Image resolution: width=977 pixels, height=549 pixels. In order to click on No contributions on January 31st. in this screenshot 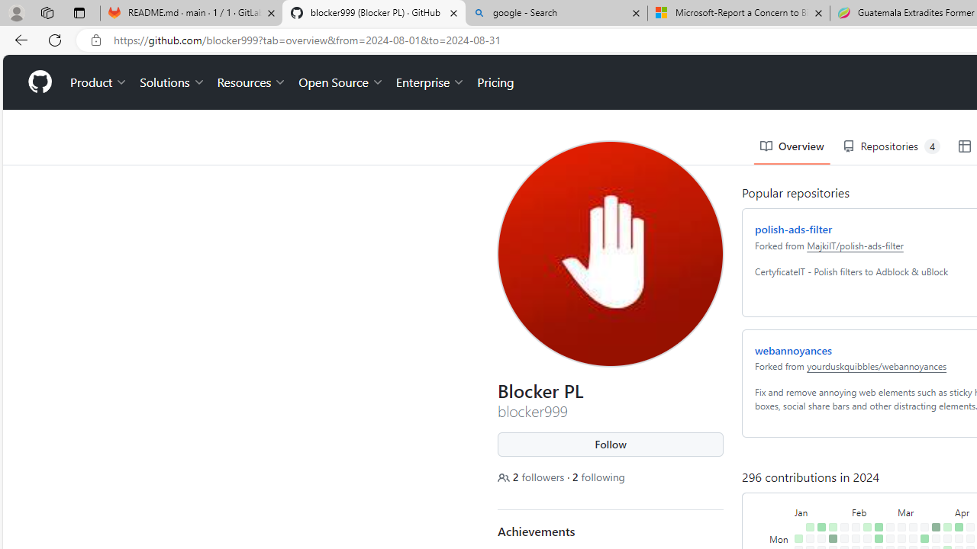, I will do `click(841, 506)`.